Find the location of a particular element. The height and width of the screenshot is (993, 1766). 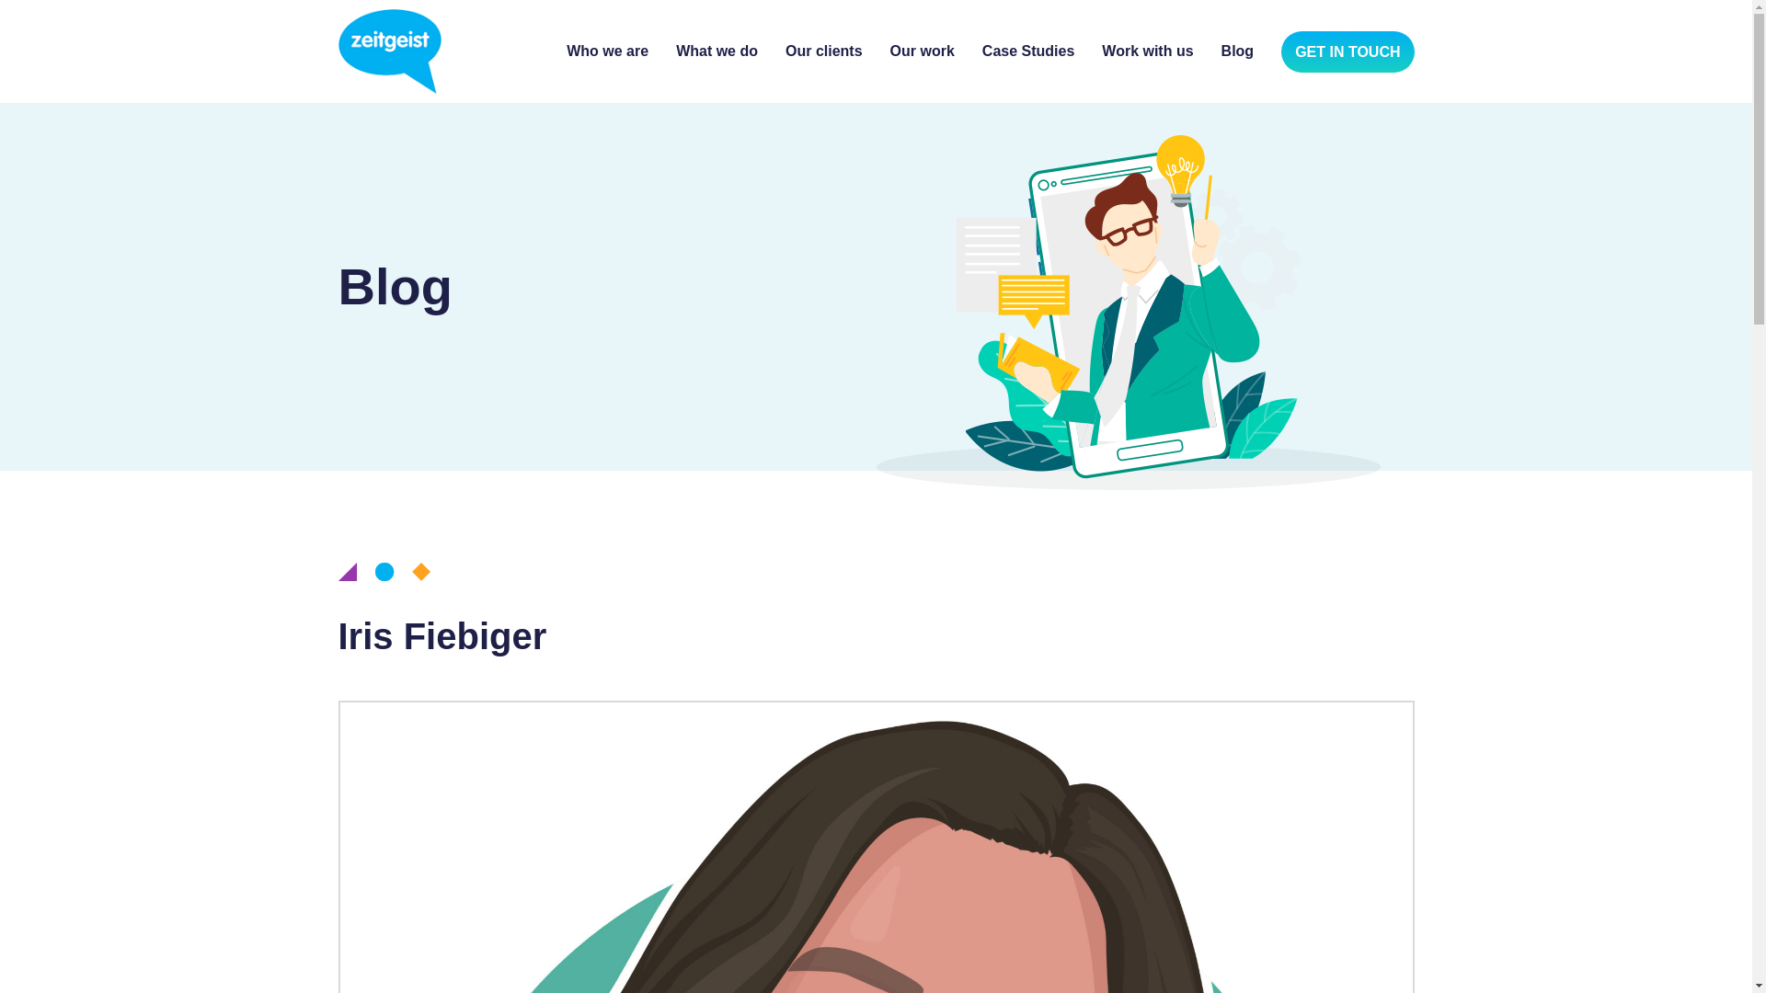

Our clients is located at coordinates (824, 51).